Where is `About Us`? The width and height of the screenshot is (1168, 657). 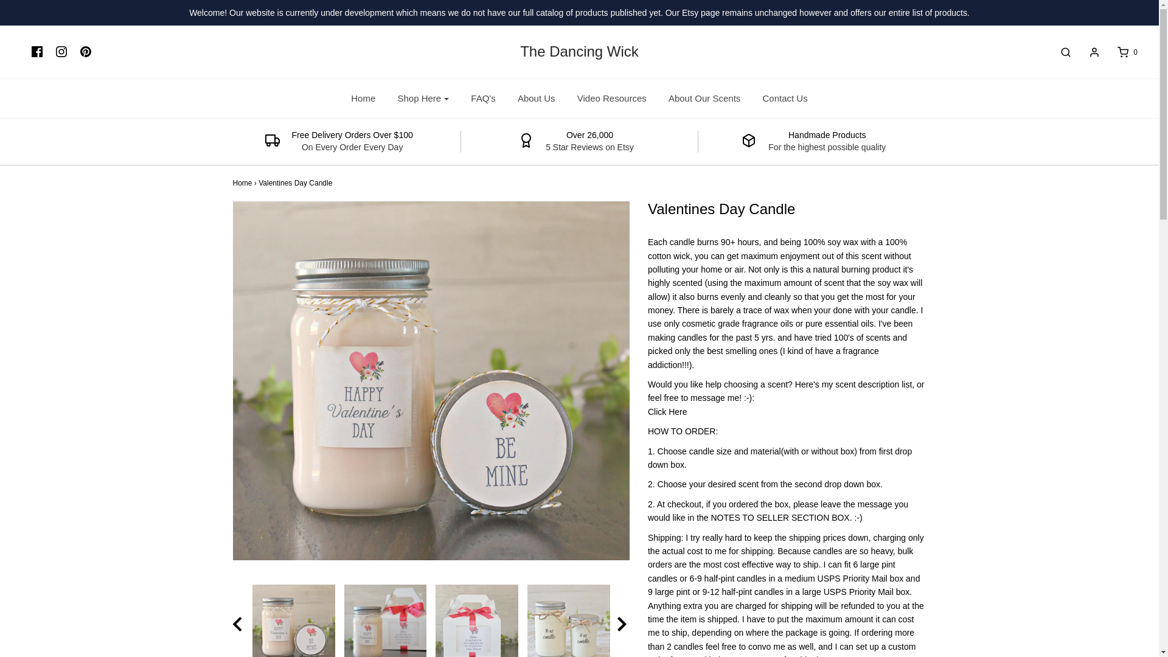
About Us is located at coordinates (536, 99).